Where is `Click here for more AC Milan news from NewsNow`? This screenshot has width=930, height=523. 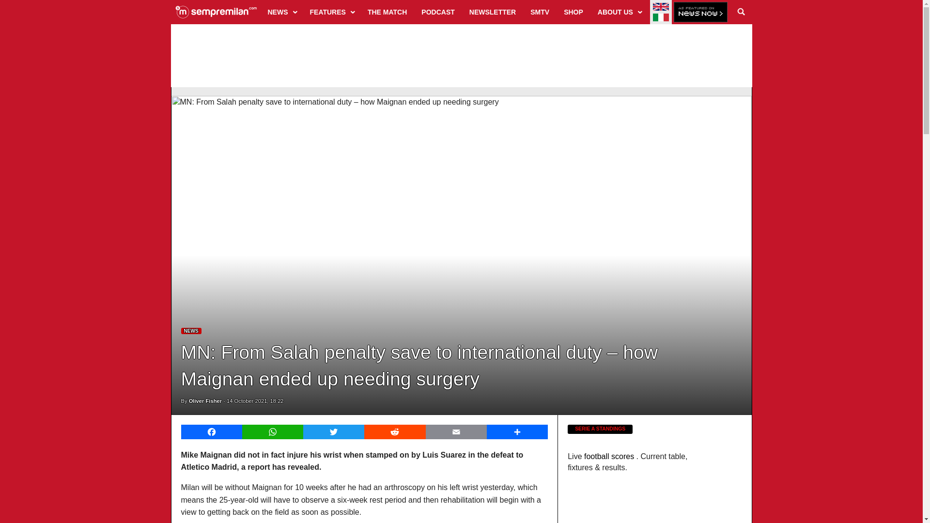 Click here for more AC Milan news from NewsNow is located at coordinates (700, 13).